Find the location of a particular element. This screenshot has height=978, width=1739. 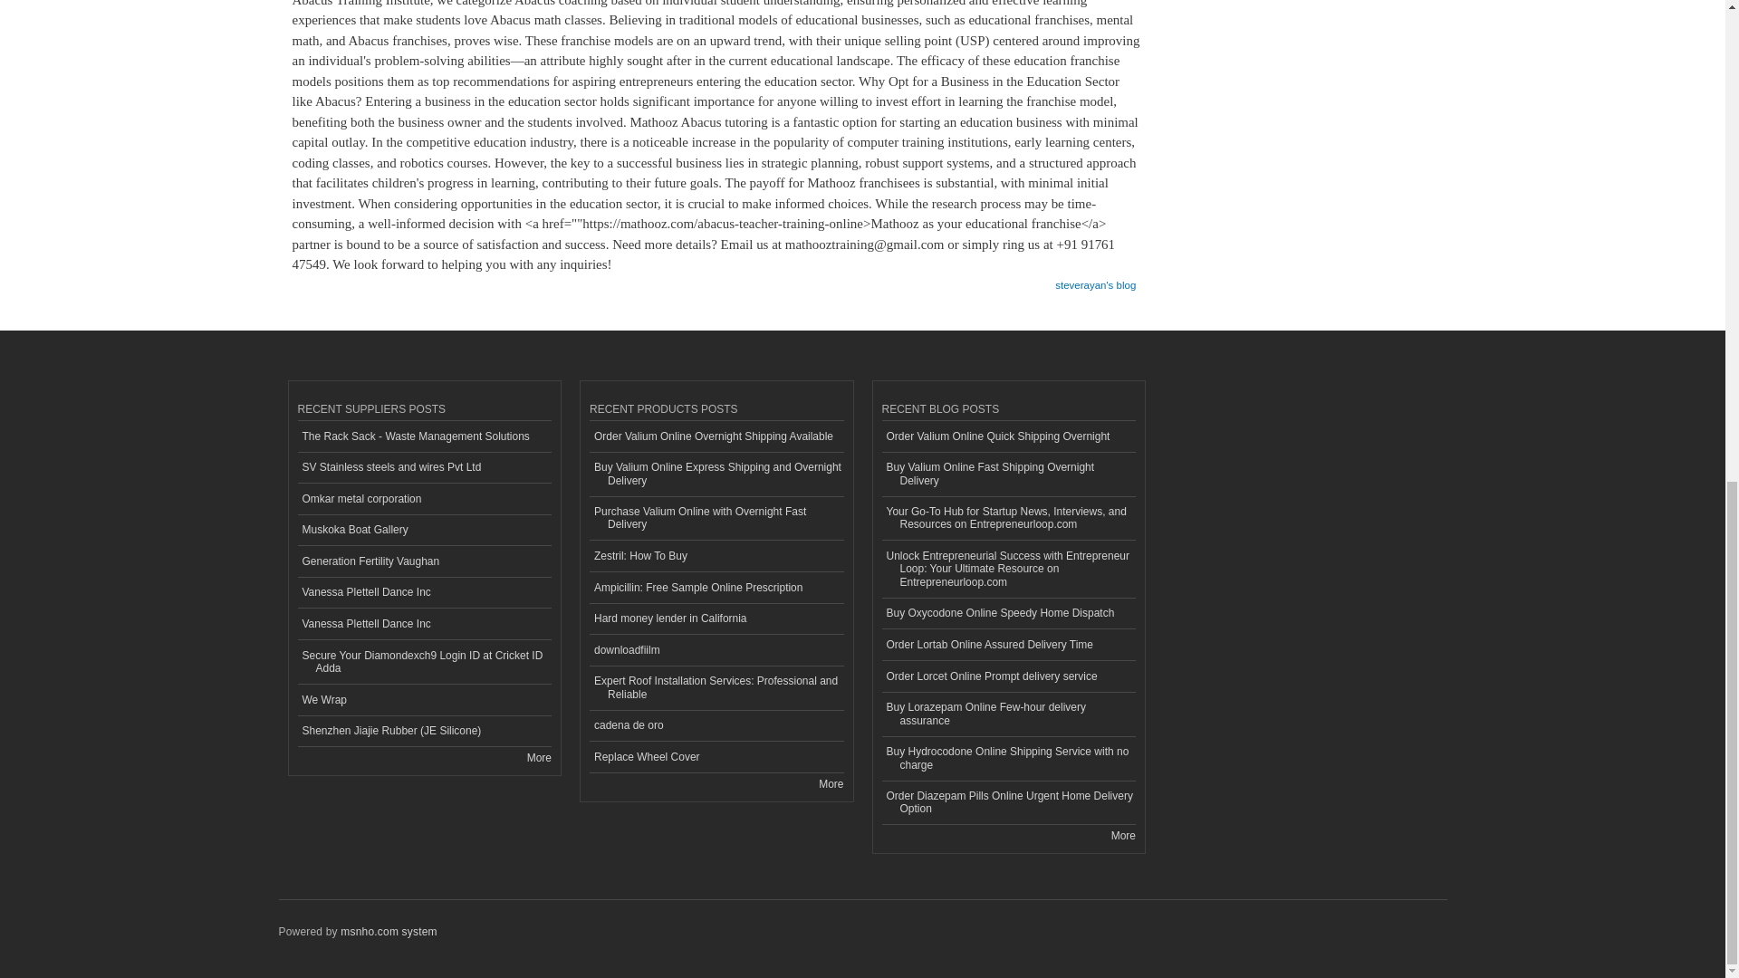

Secure Your Diamondexch9 Login ID at Cricket ID Adda is located at coordinates (424, 663).